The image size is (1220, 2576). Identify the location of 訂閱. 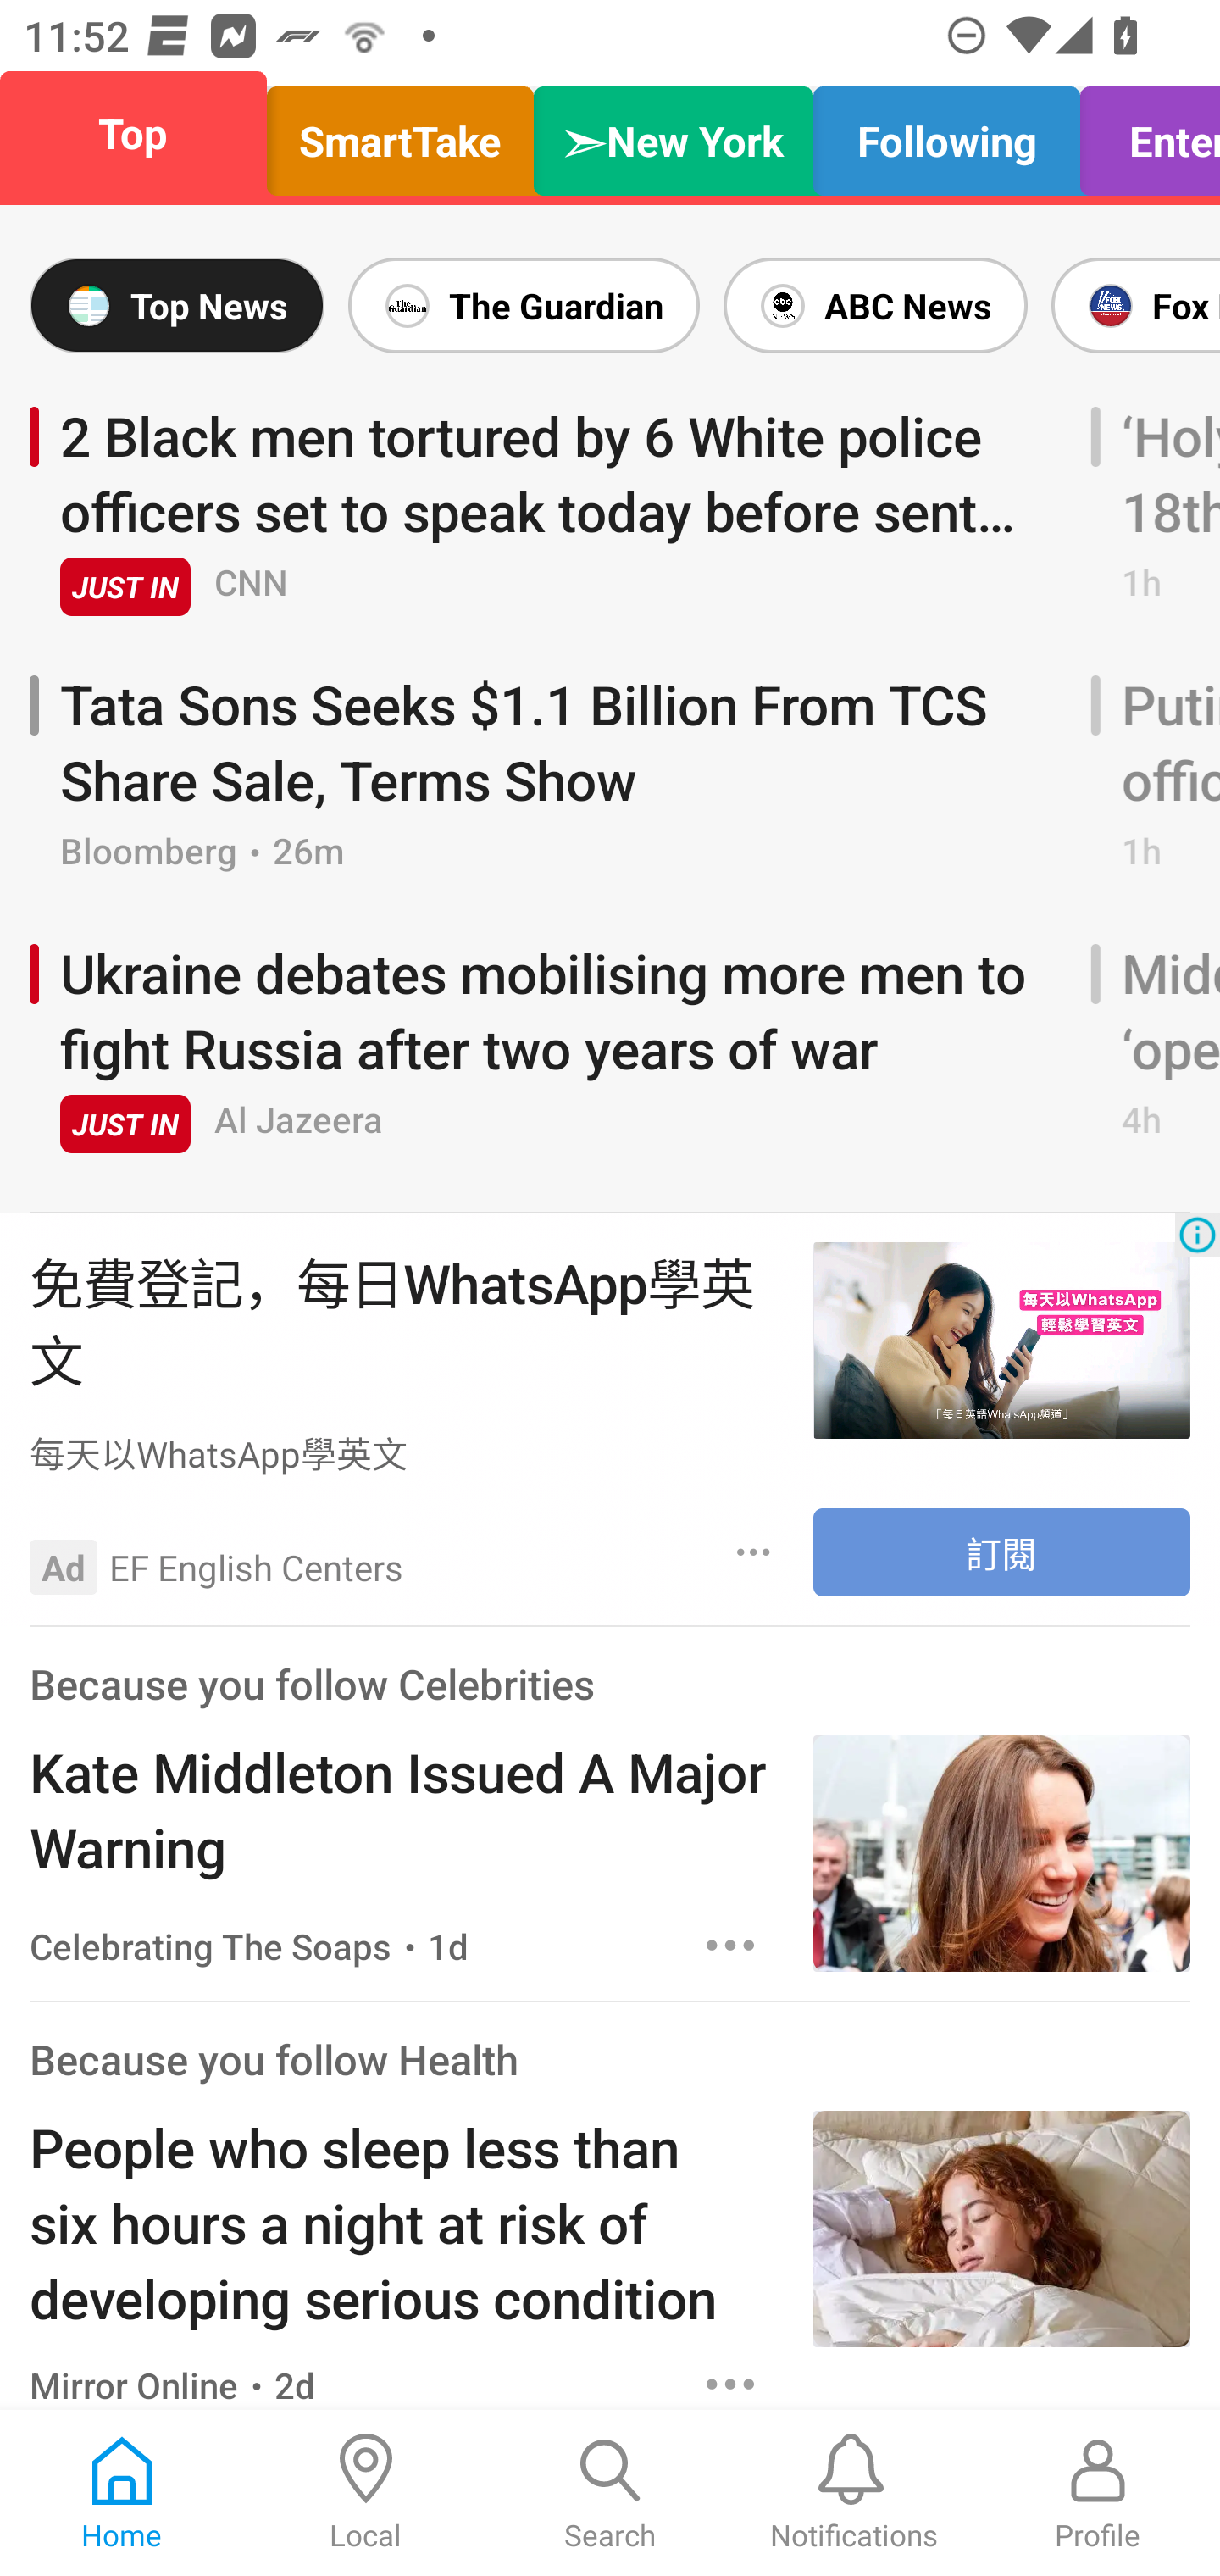
(1001, 1552).